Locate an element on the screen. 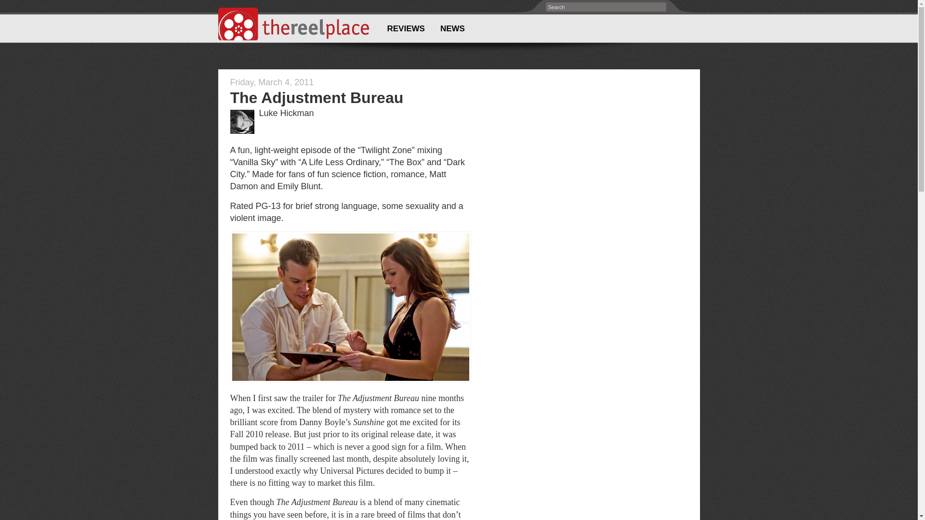 The height and width of the screenshot is (520, 925). Search is located at coordinates (11, 5).